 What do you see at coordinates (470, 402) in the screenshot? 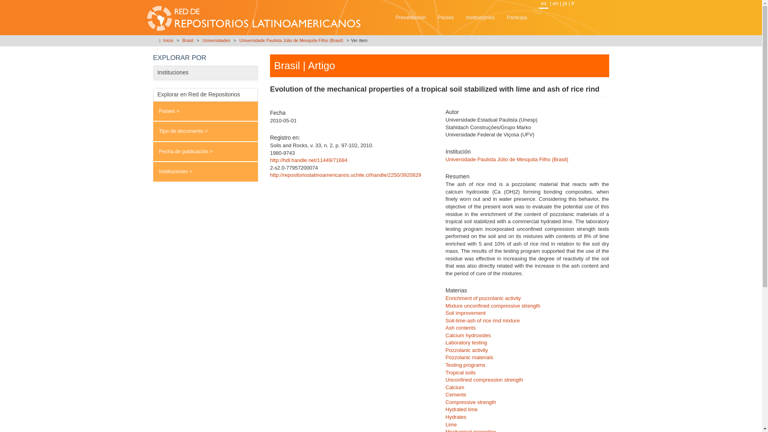
I see `Compressive strength` at bounding box center [470, 402].